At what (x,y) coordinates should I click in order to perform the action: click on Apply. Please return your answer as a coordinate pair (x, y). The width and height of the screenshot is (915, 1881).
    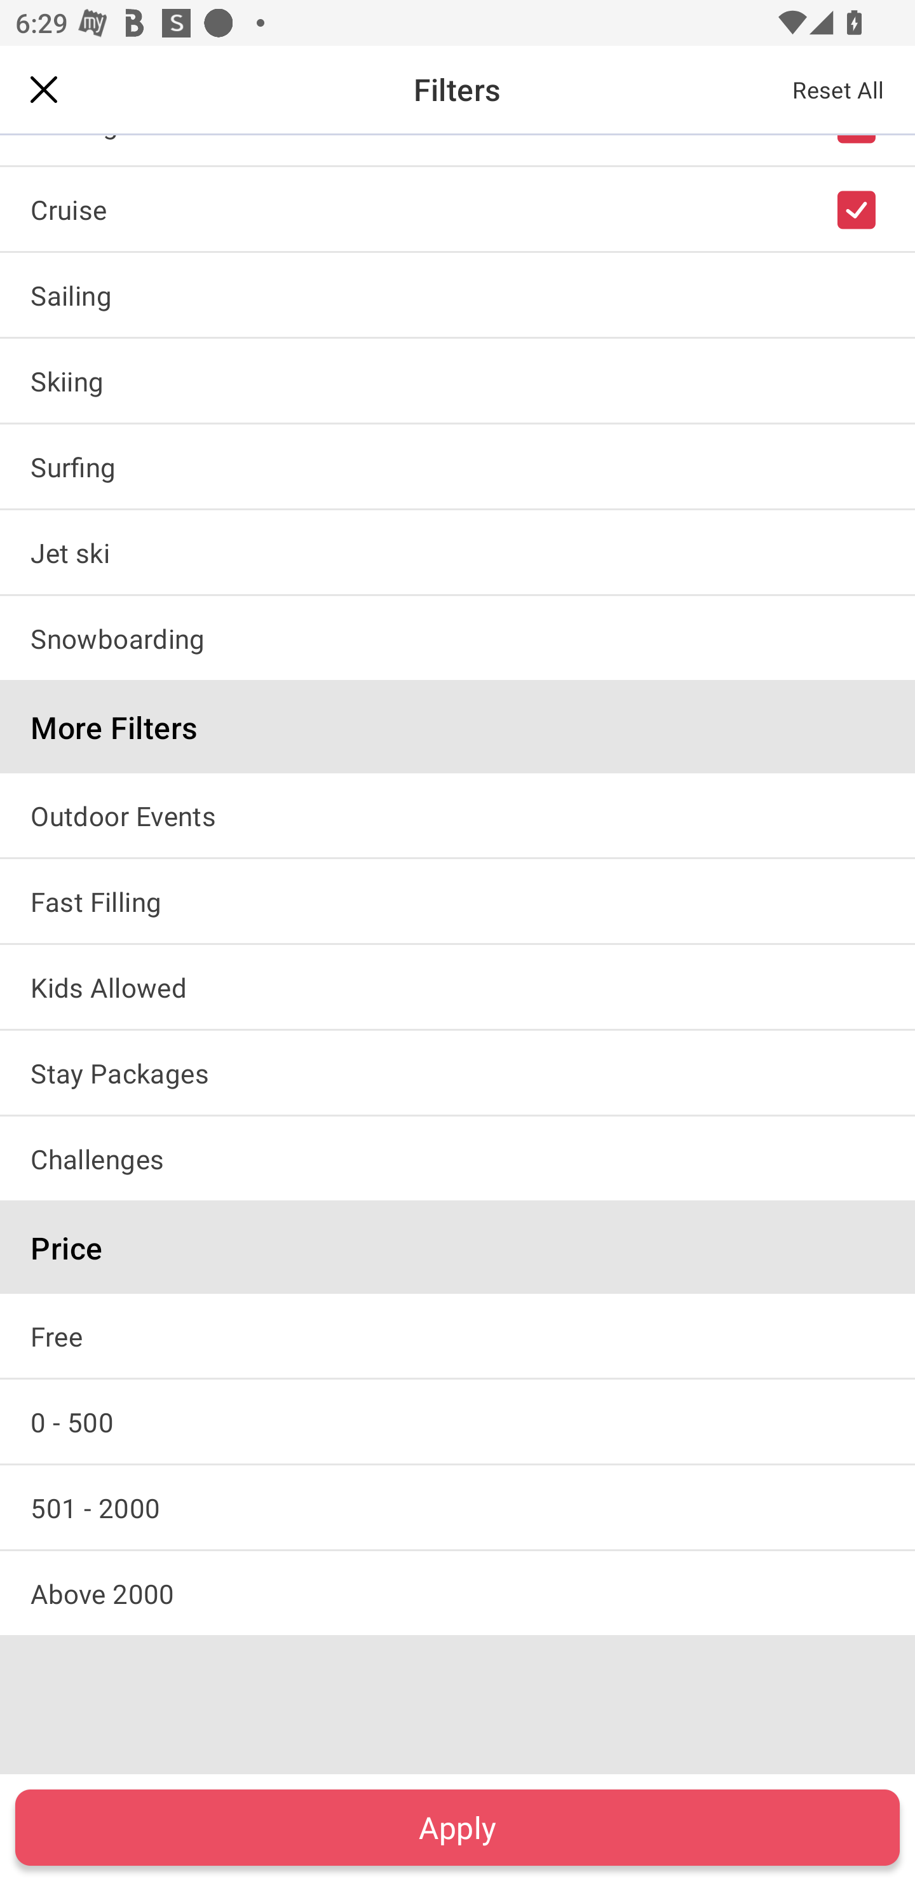
    Looking at the image, I should click on (457, 1827).